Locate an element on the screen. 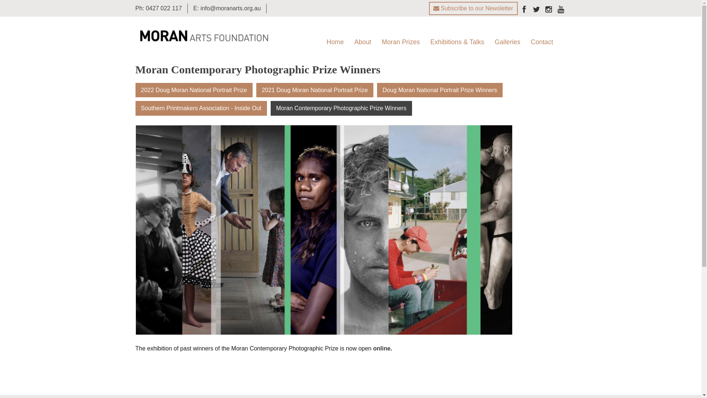  Home is located at coordinates (335, 42).